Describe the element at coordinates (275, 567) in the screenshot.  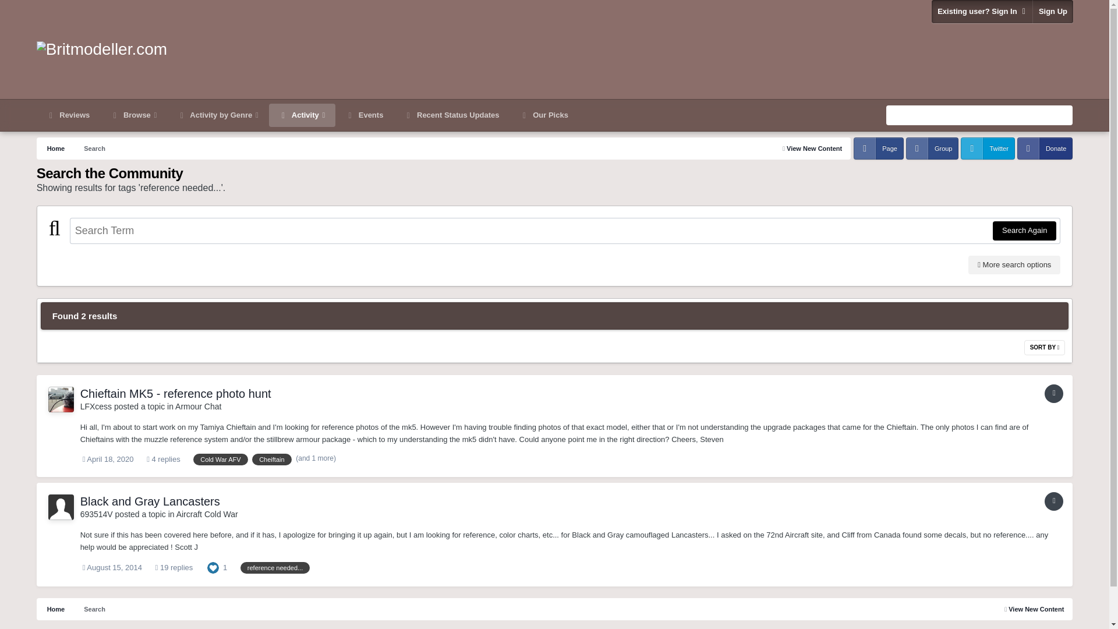
I see `Find other content tagged with 'reference needed...'` at that location.